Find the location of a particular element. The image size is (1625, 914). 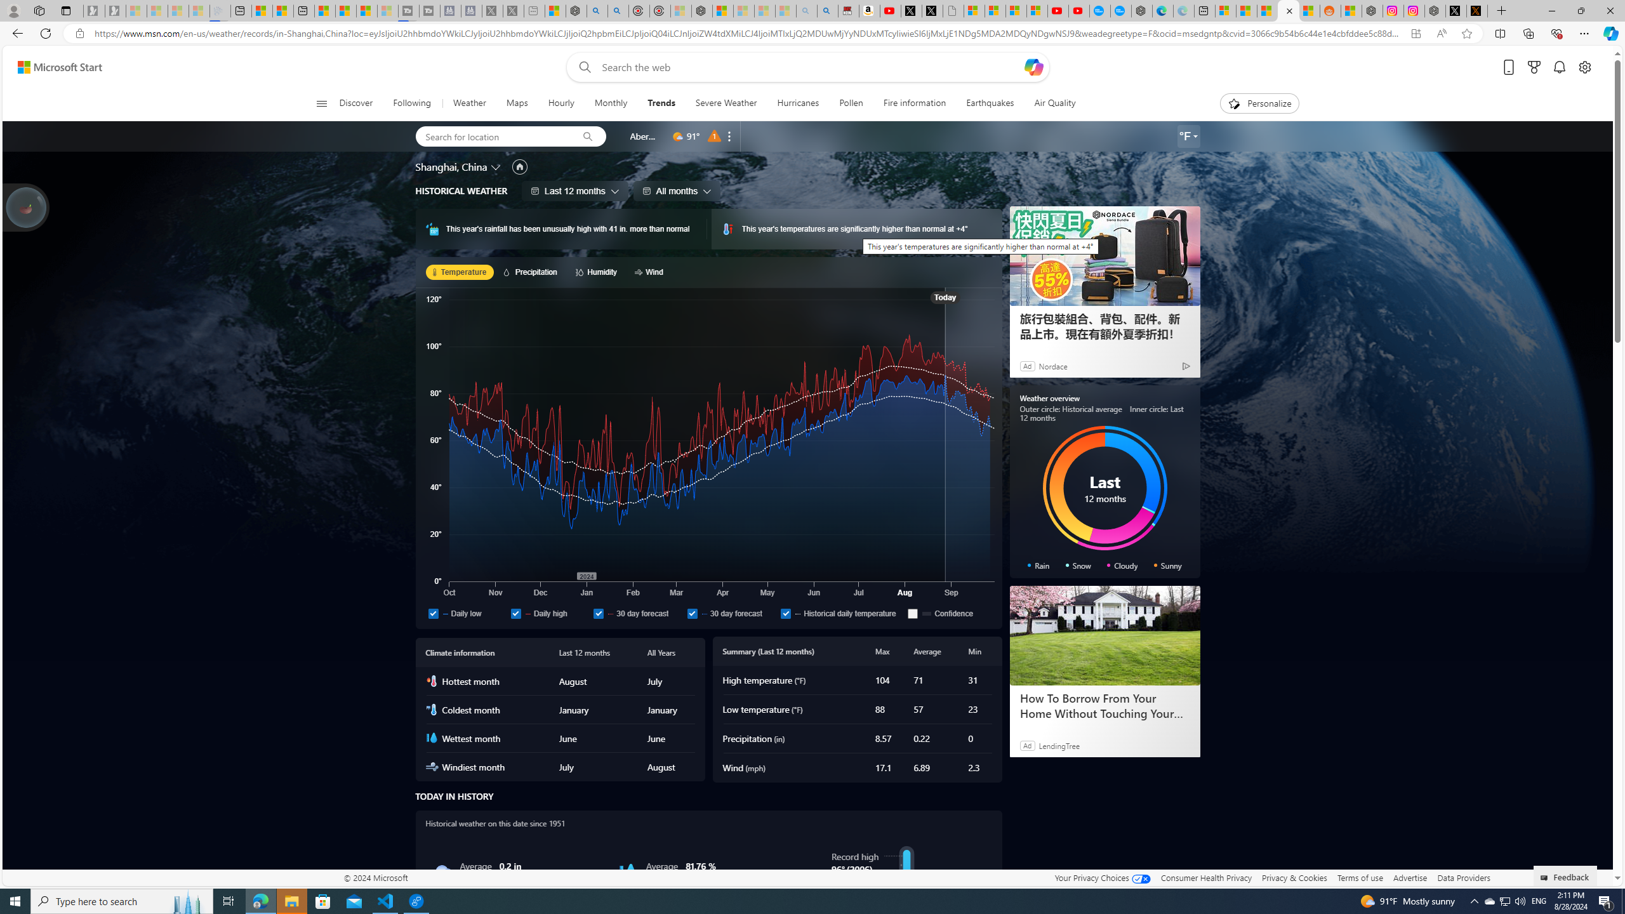

Nordace - Nordace has arrived Hong Kong is located at coordinates (1141, 11).